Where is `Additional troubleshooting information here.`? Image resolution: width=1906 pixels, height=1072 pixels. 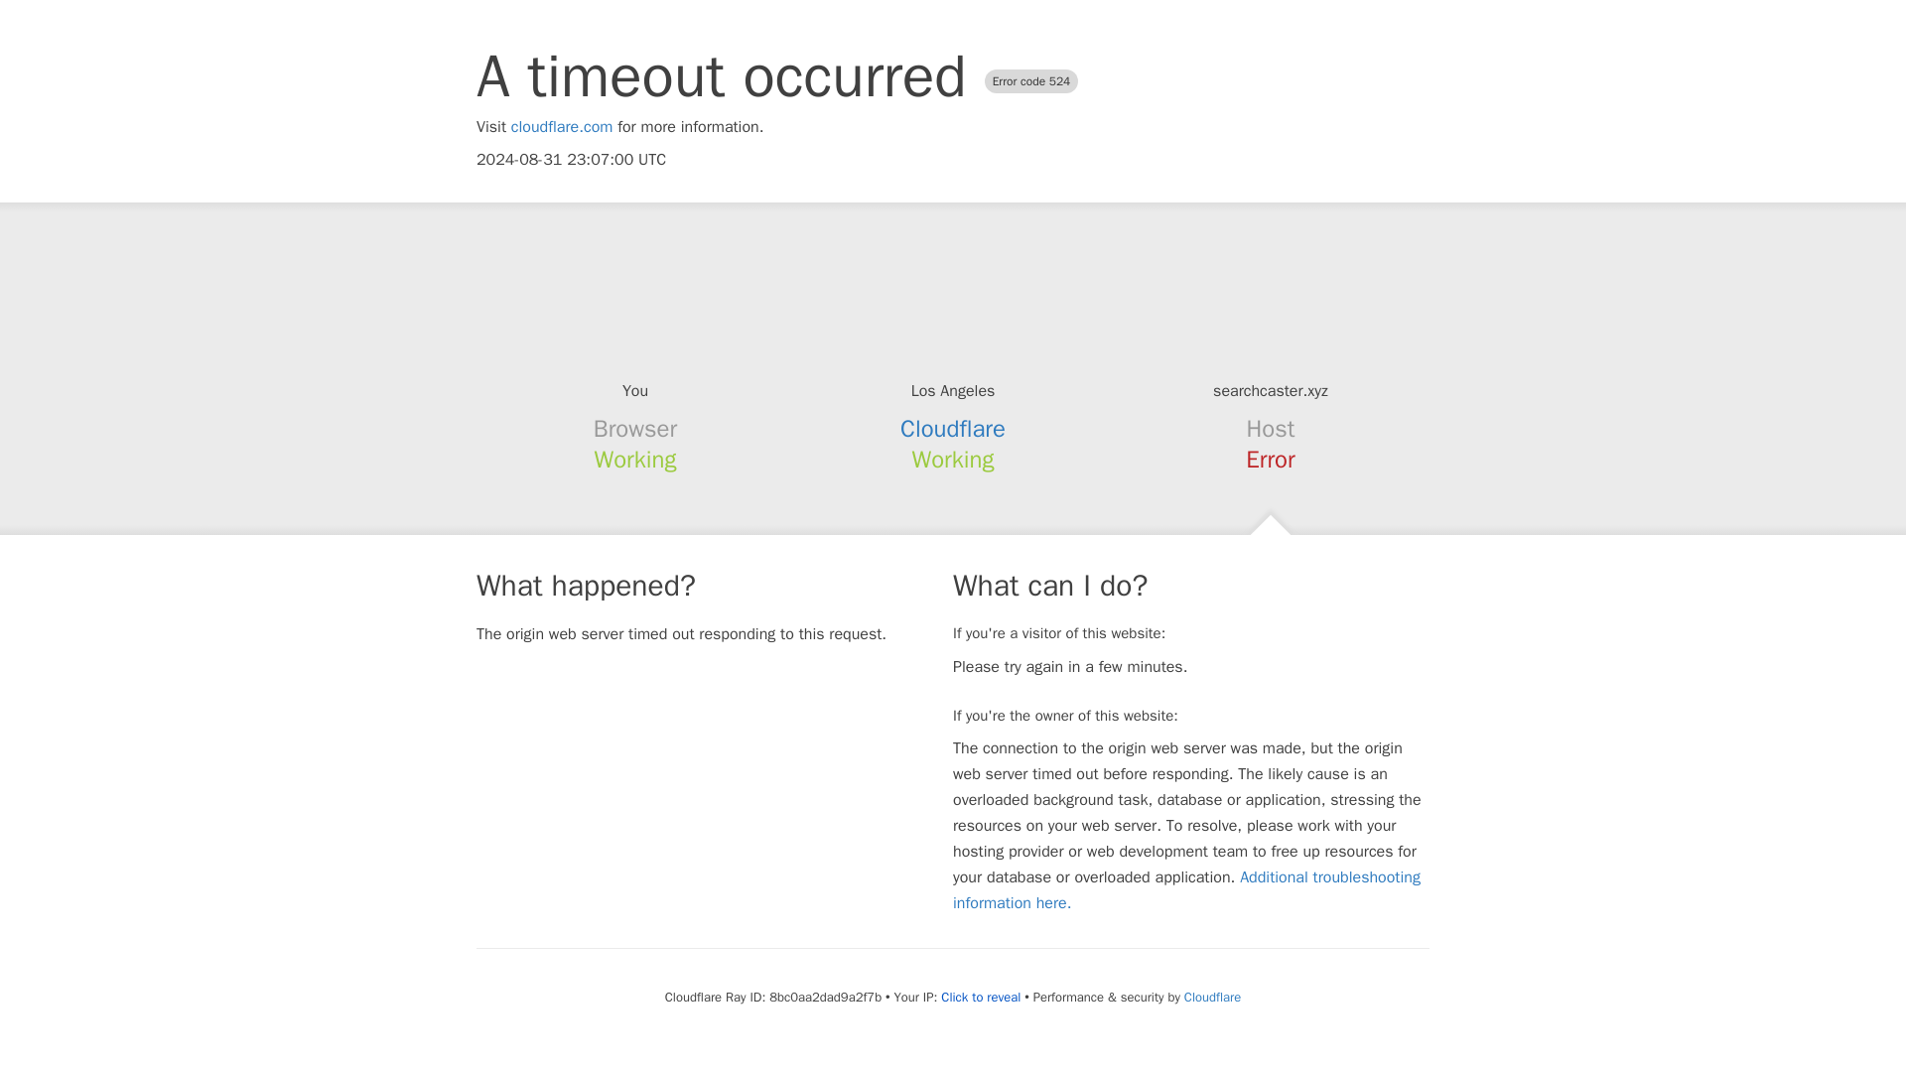 Additional troubleshooting information here. is located at coordinates (1186, 889).